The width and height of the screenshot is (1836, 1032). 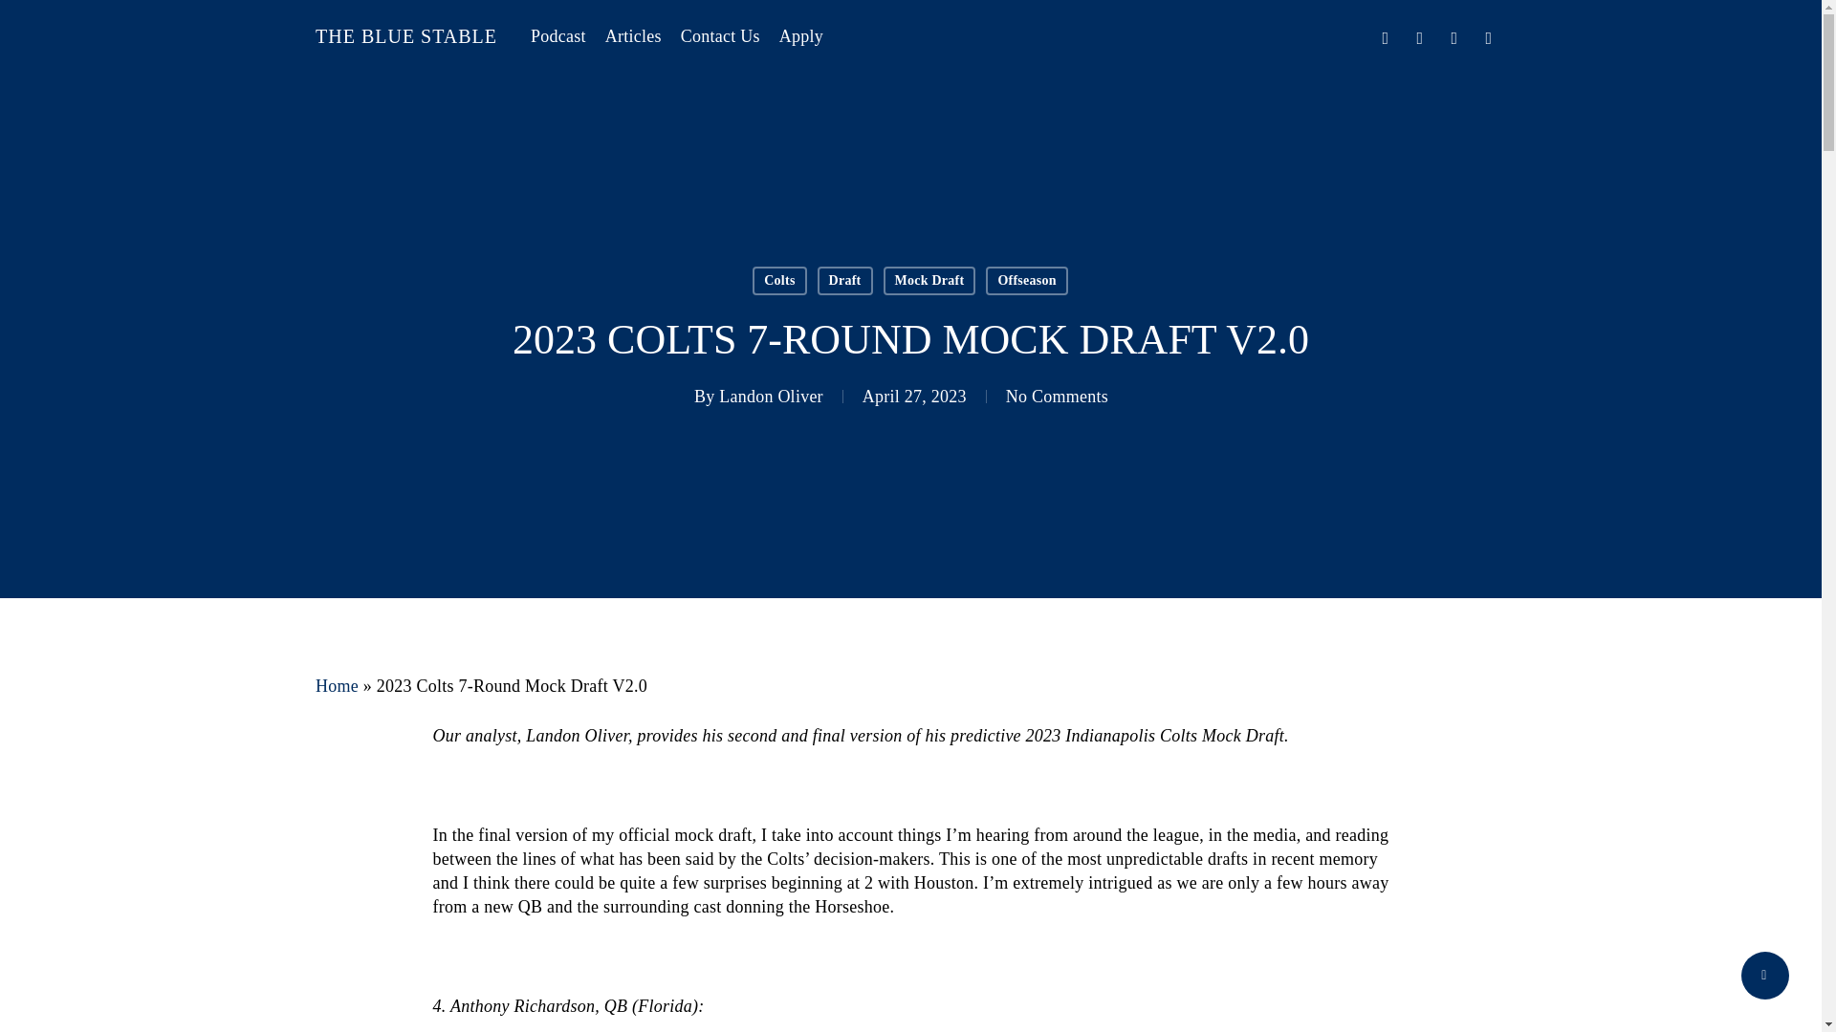 What do you see at coordinates (557, 36) in the screenshot?
I see `Podcast` at bounding box center [557, 36].